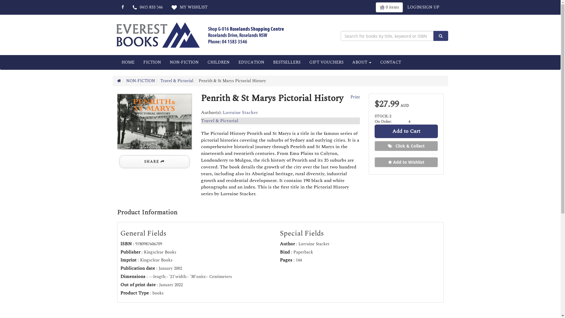 The height and width of the screenshot is (318, 565). What do you see at coordinates (190, 7) in the screenshot?
I see `MY WISHLIST` at bounding box center [190, 7].